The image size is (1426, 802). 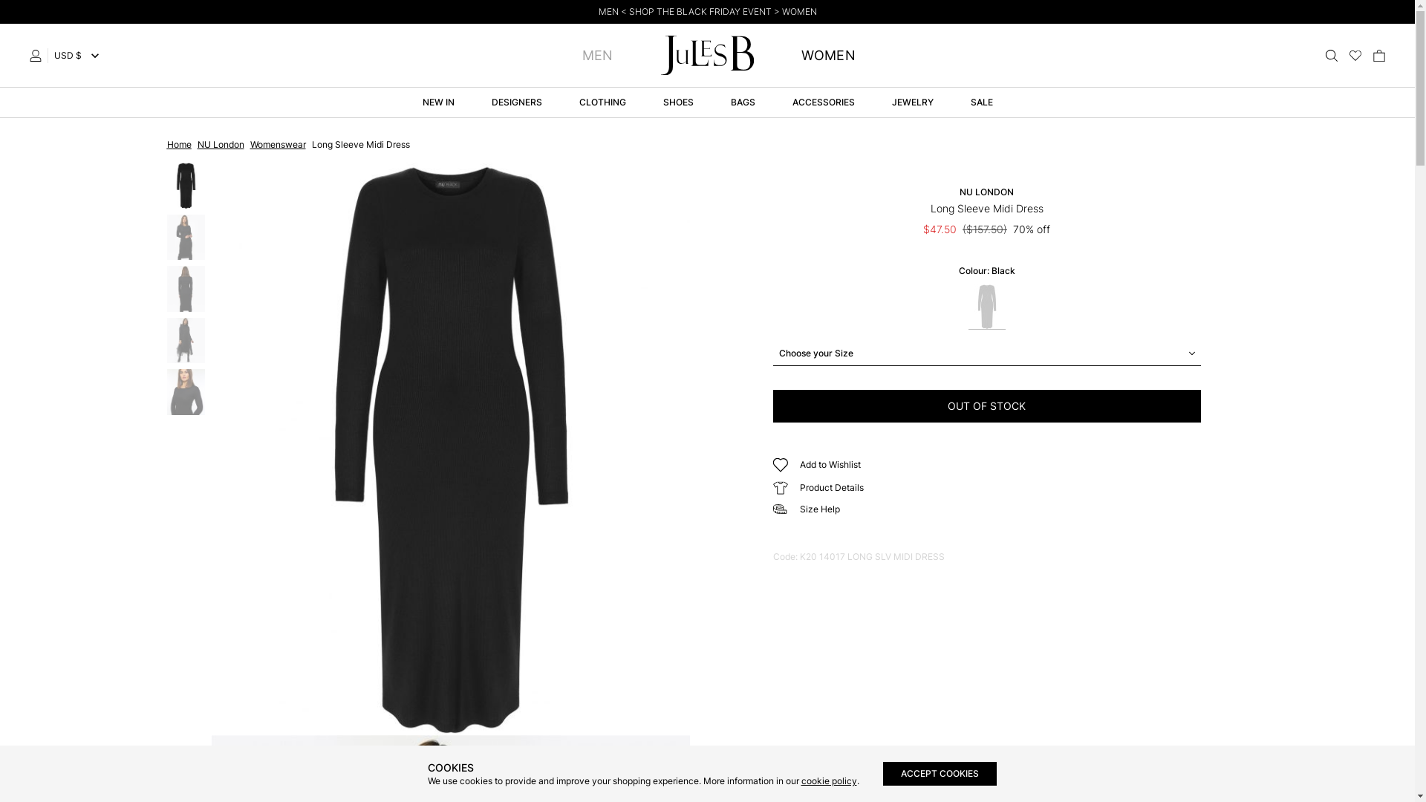 What do you see at coordinates (986, 192) in the screenshot?
I see `NU LONDON` at bounding box center [986, 192].